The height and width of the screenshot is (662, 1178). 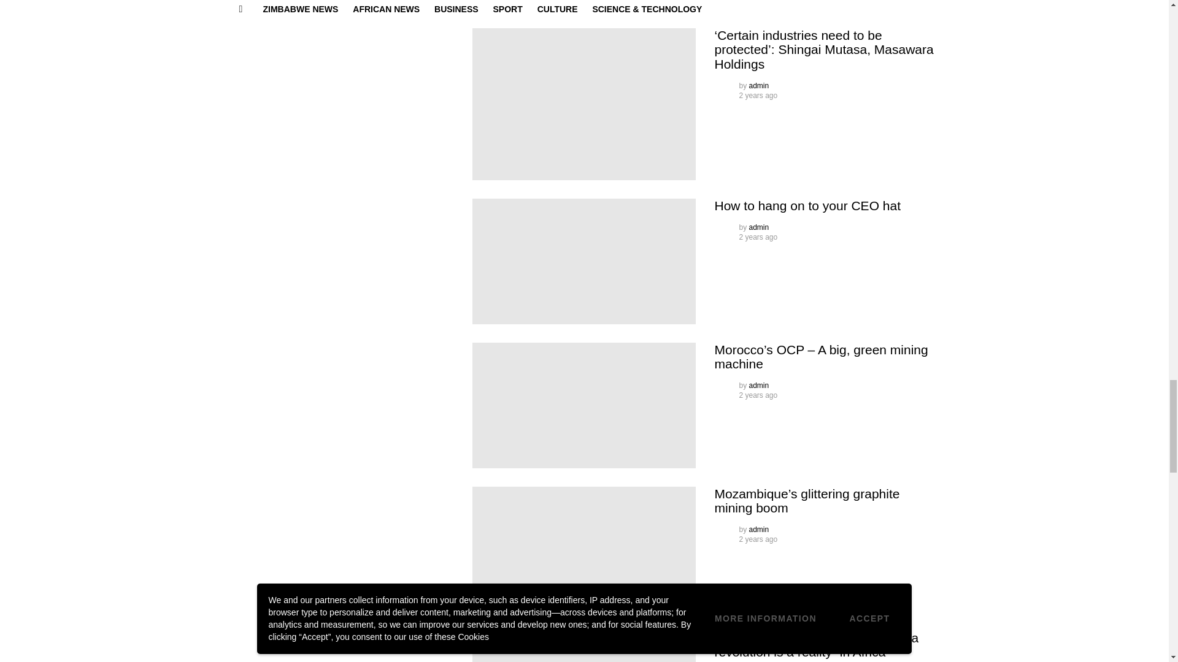 What do you see at coordinates (758, 96) in the screenshot?
I see `October 13, 2022, 10:03 am` at bounding box center [758, 96].